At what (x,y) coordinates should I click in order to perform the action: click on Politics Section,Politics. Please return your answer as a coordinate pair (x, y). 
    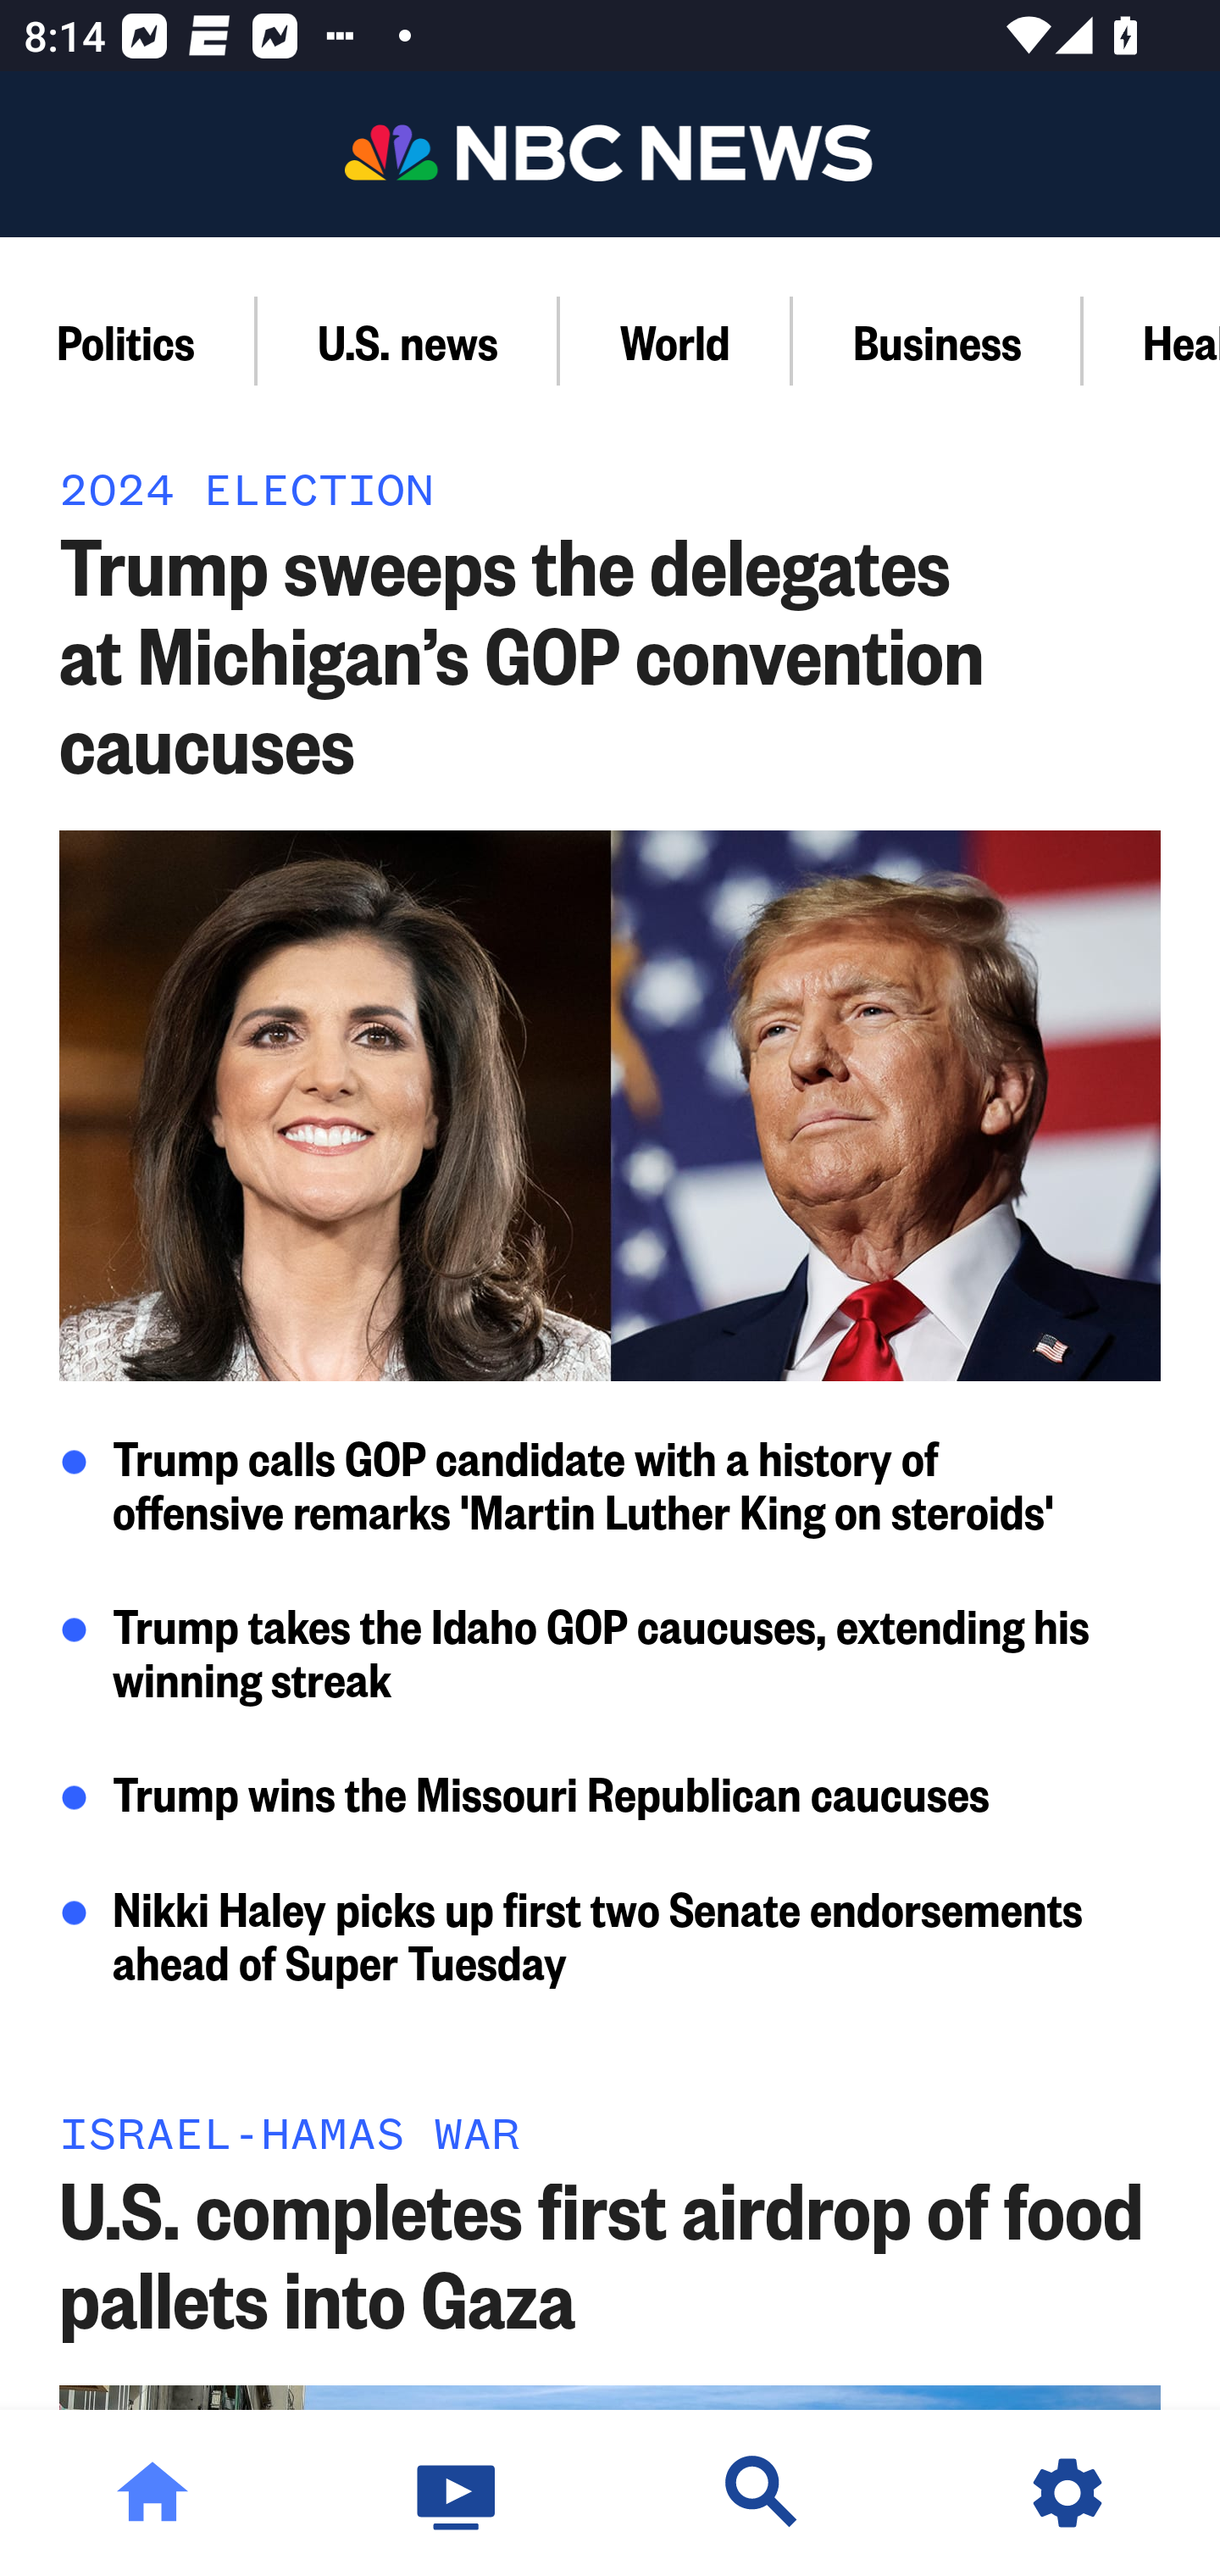
    Looking at the image, I should click on (129, 341).